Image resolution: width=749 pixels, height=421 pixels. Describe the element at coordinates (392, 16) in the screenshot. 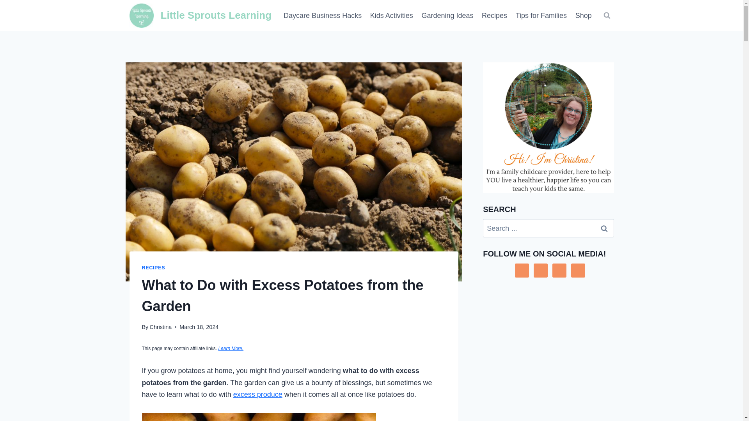

I see `Early Childhood Activities` at that location.